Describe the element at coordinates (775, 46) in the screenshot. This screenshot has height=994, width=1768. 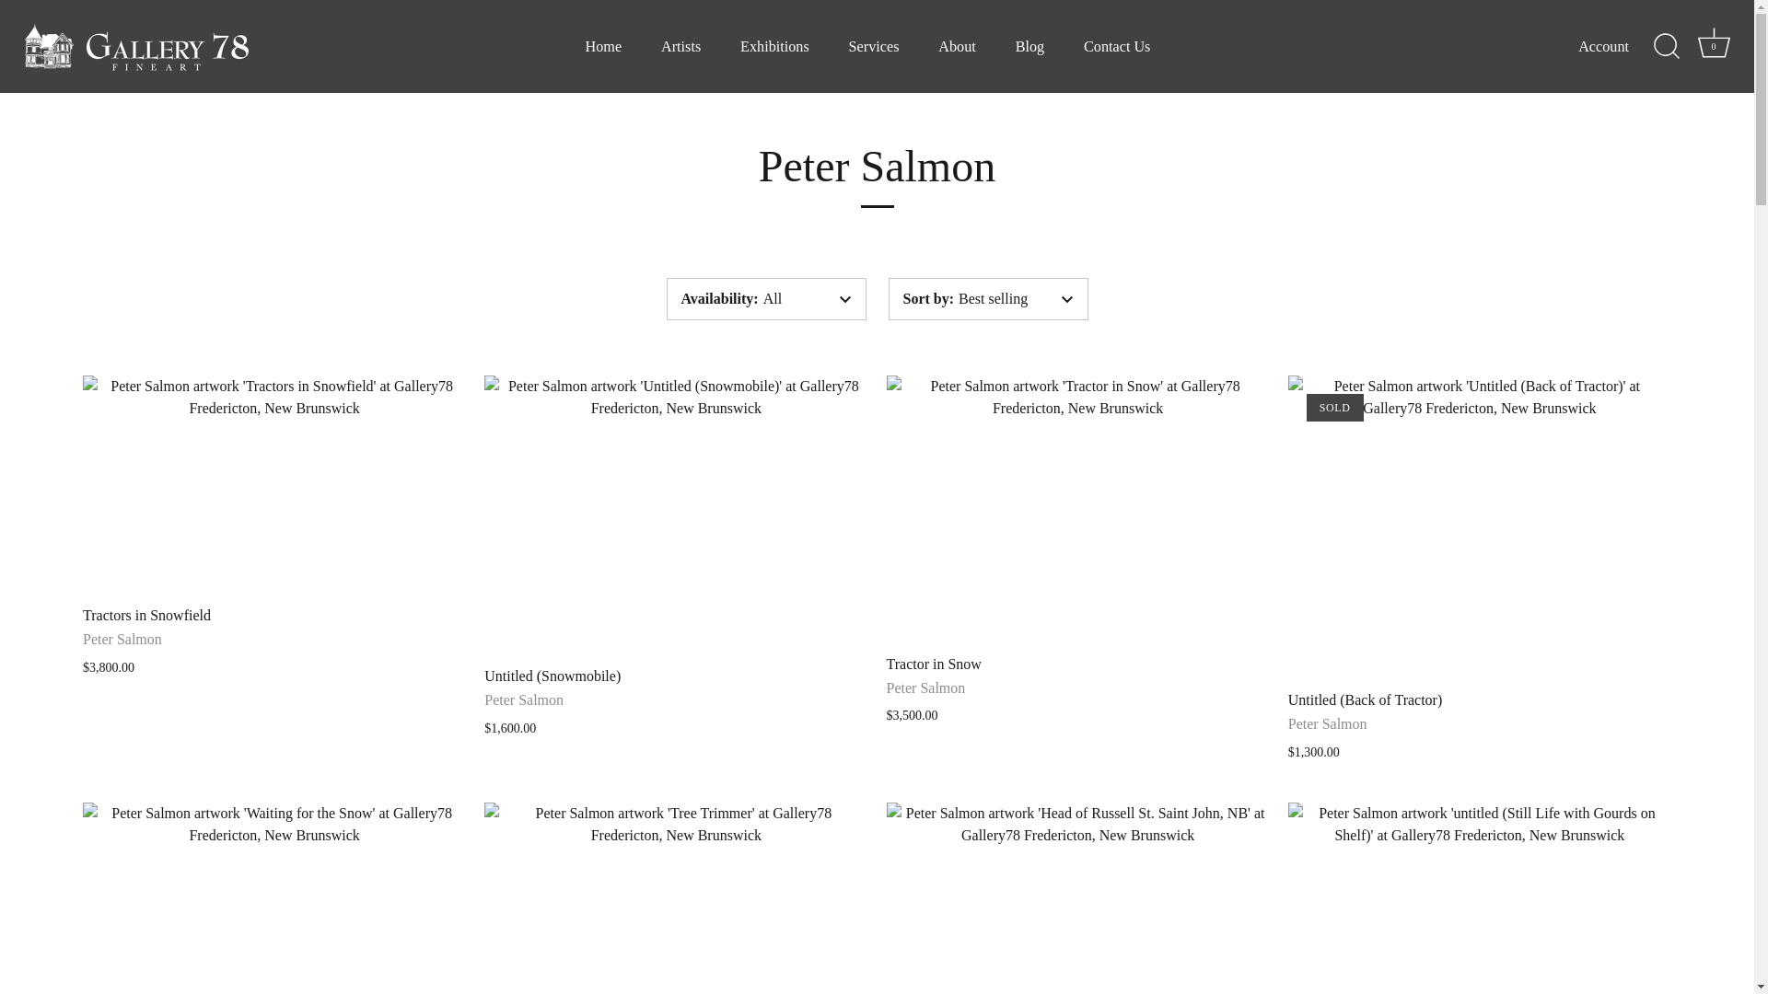
I see `Services` at that location.